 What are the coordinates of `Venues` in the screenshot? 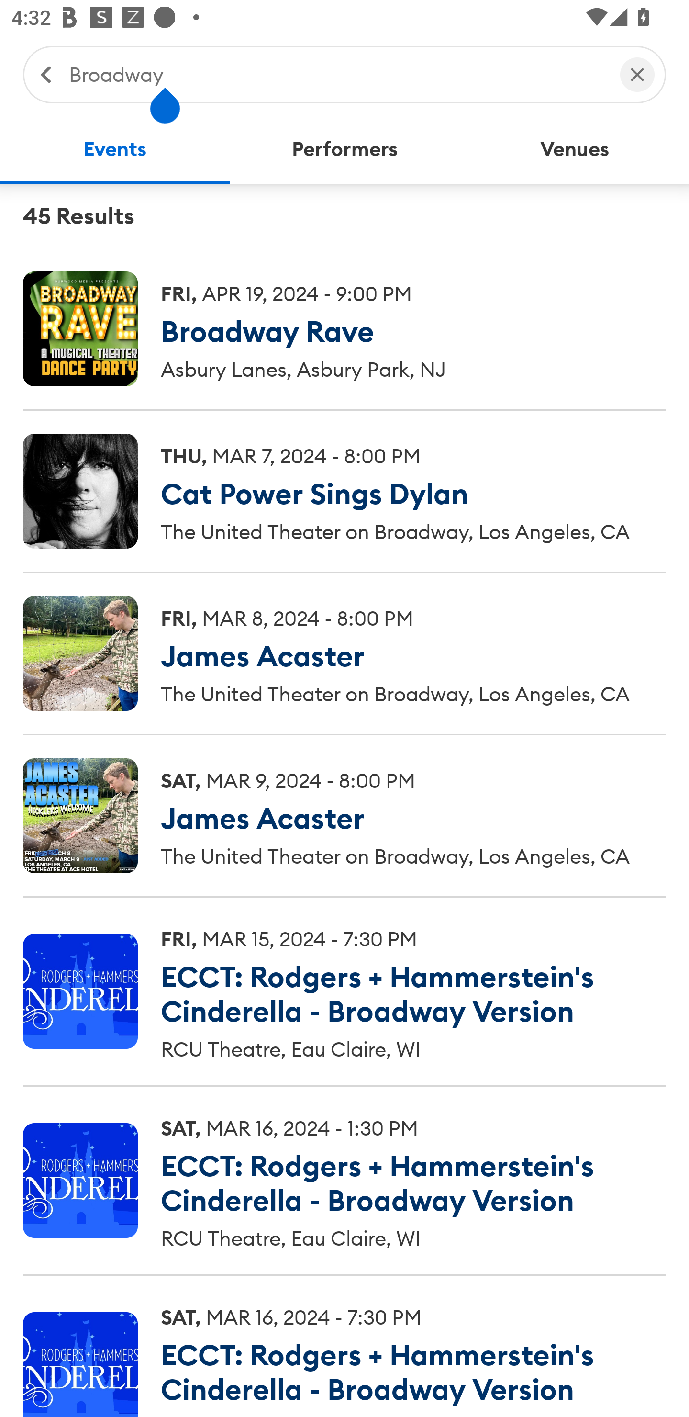 It's located at (574, 149).